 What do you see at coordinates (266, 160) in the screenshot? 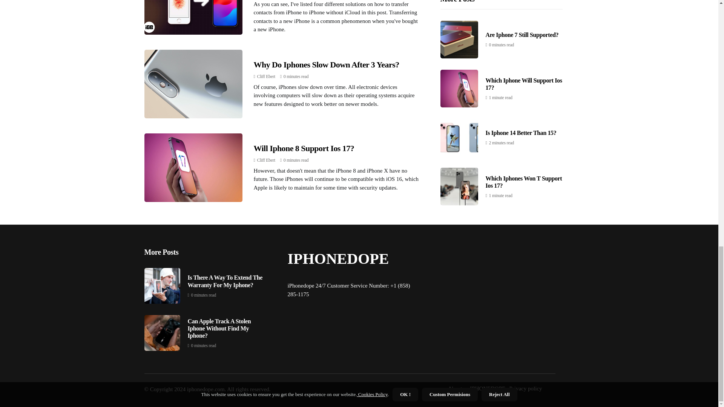
I see `Cliff Ebert` at bounding box center [266, 160].